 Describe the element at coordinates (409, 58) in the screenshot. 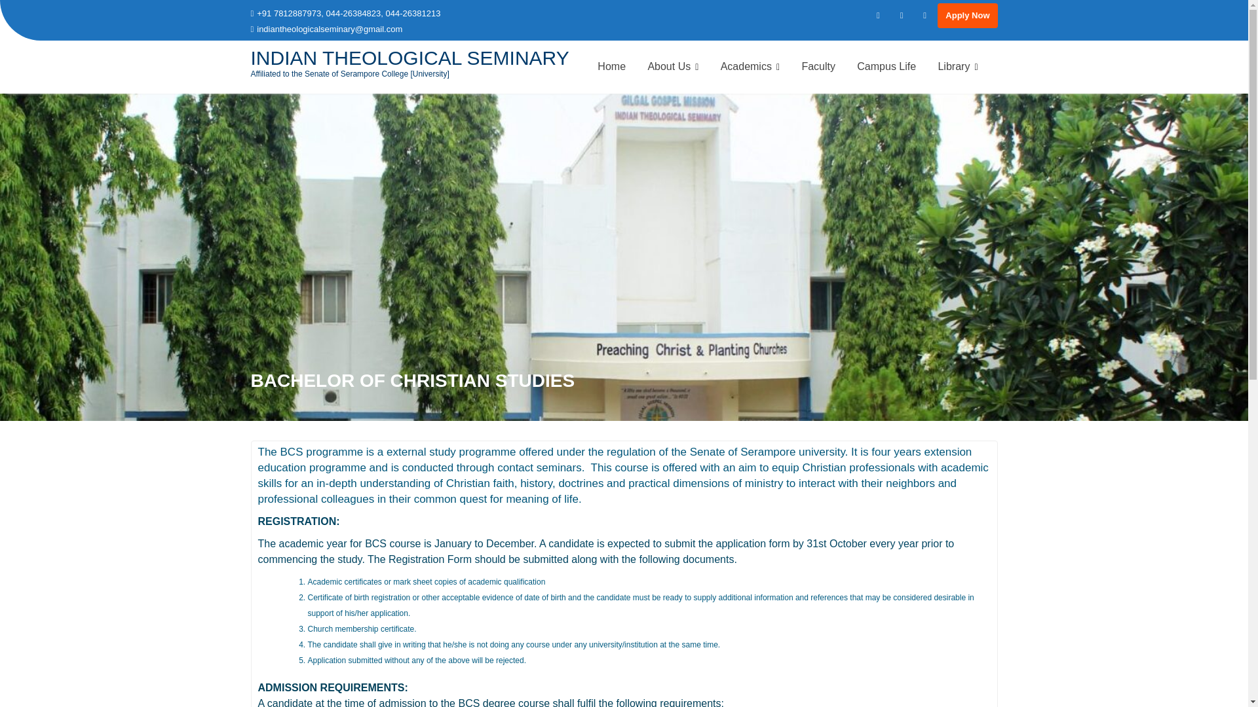

I see `INDIAN THEOLOGICAL SEMINARY` at that location.